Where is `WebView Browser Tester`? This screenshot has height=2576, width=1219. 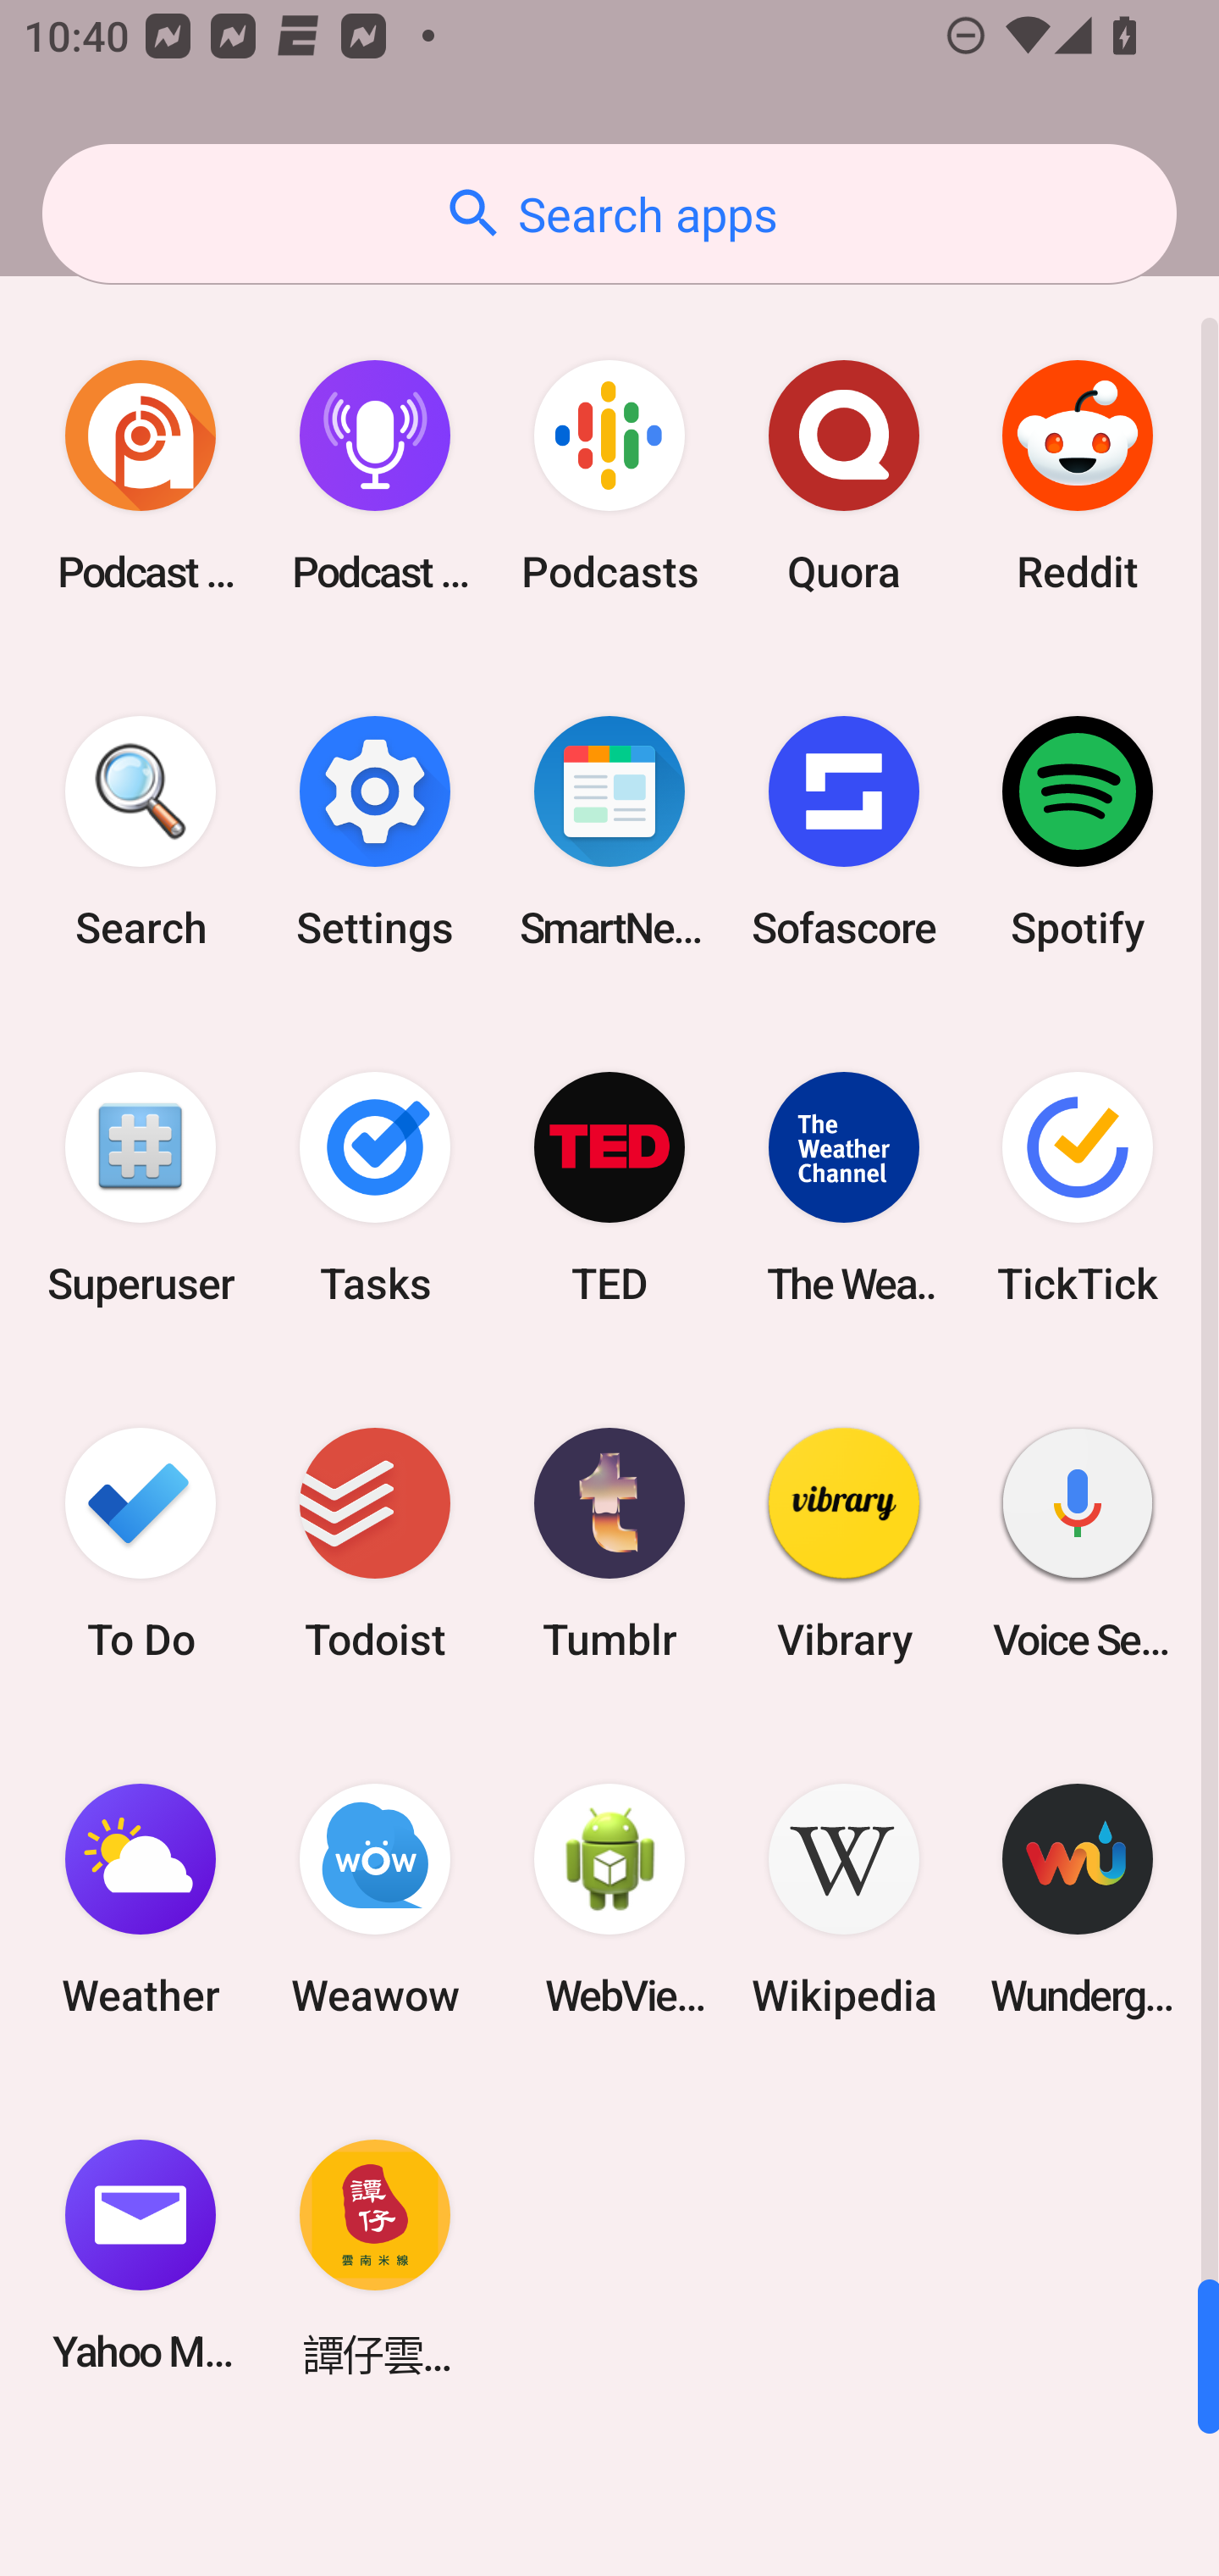
WebView Browser Tester is located at coordinates (609, 1900).